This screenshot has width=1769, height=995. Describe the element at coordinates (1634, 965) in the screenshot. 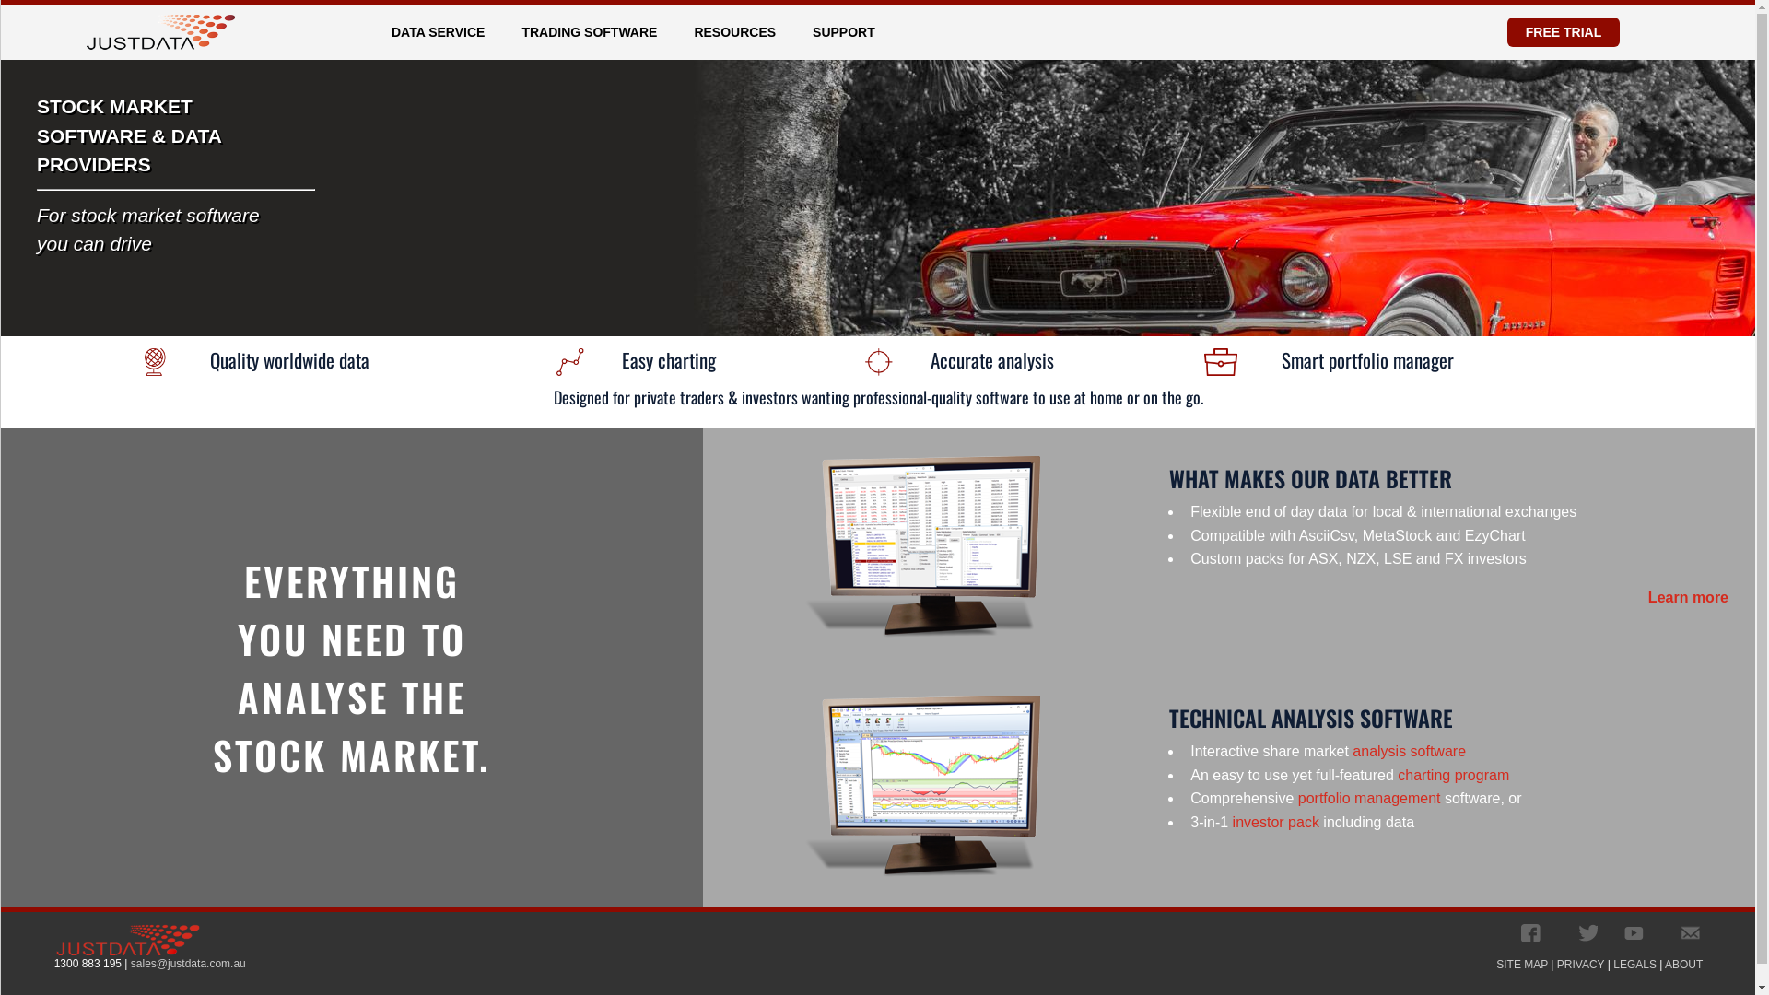

I see `LEGALS` at that location.